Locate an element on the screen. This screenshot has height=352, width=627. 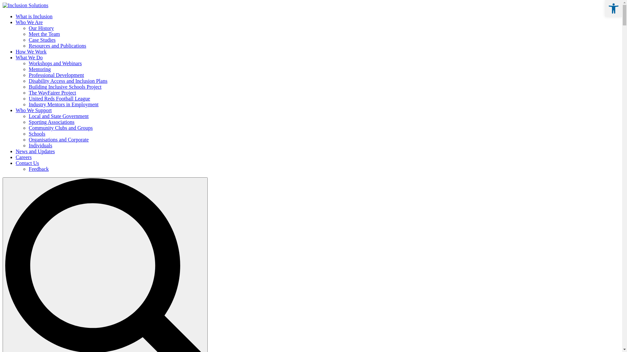
The WayFairer Project is located at coordinates (52, 93).